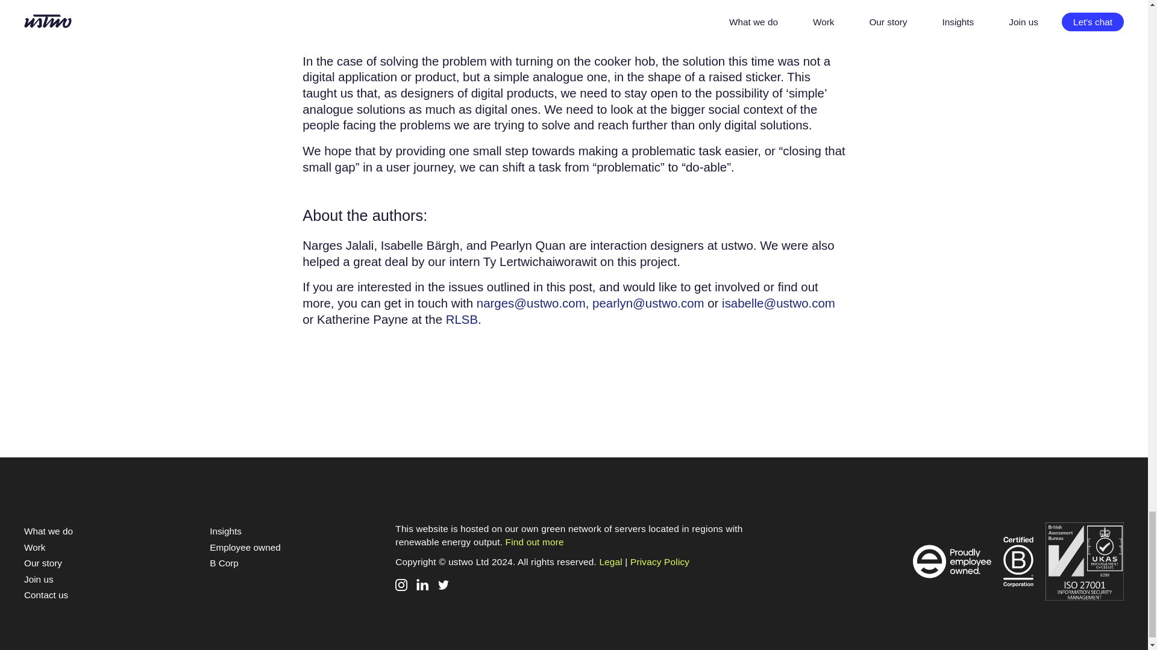 The width and height of the screenshot is (1157, 650). What do you see at coordinates (401, 585) in the screenshot?
I see `Instagram` at bounding box center [401, 585].